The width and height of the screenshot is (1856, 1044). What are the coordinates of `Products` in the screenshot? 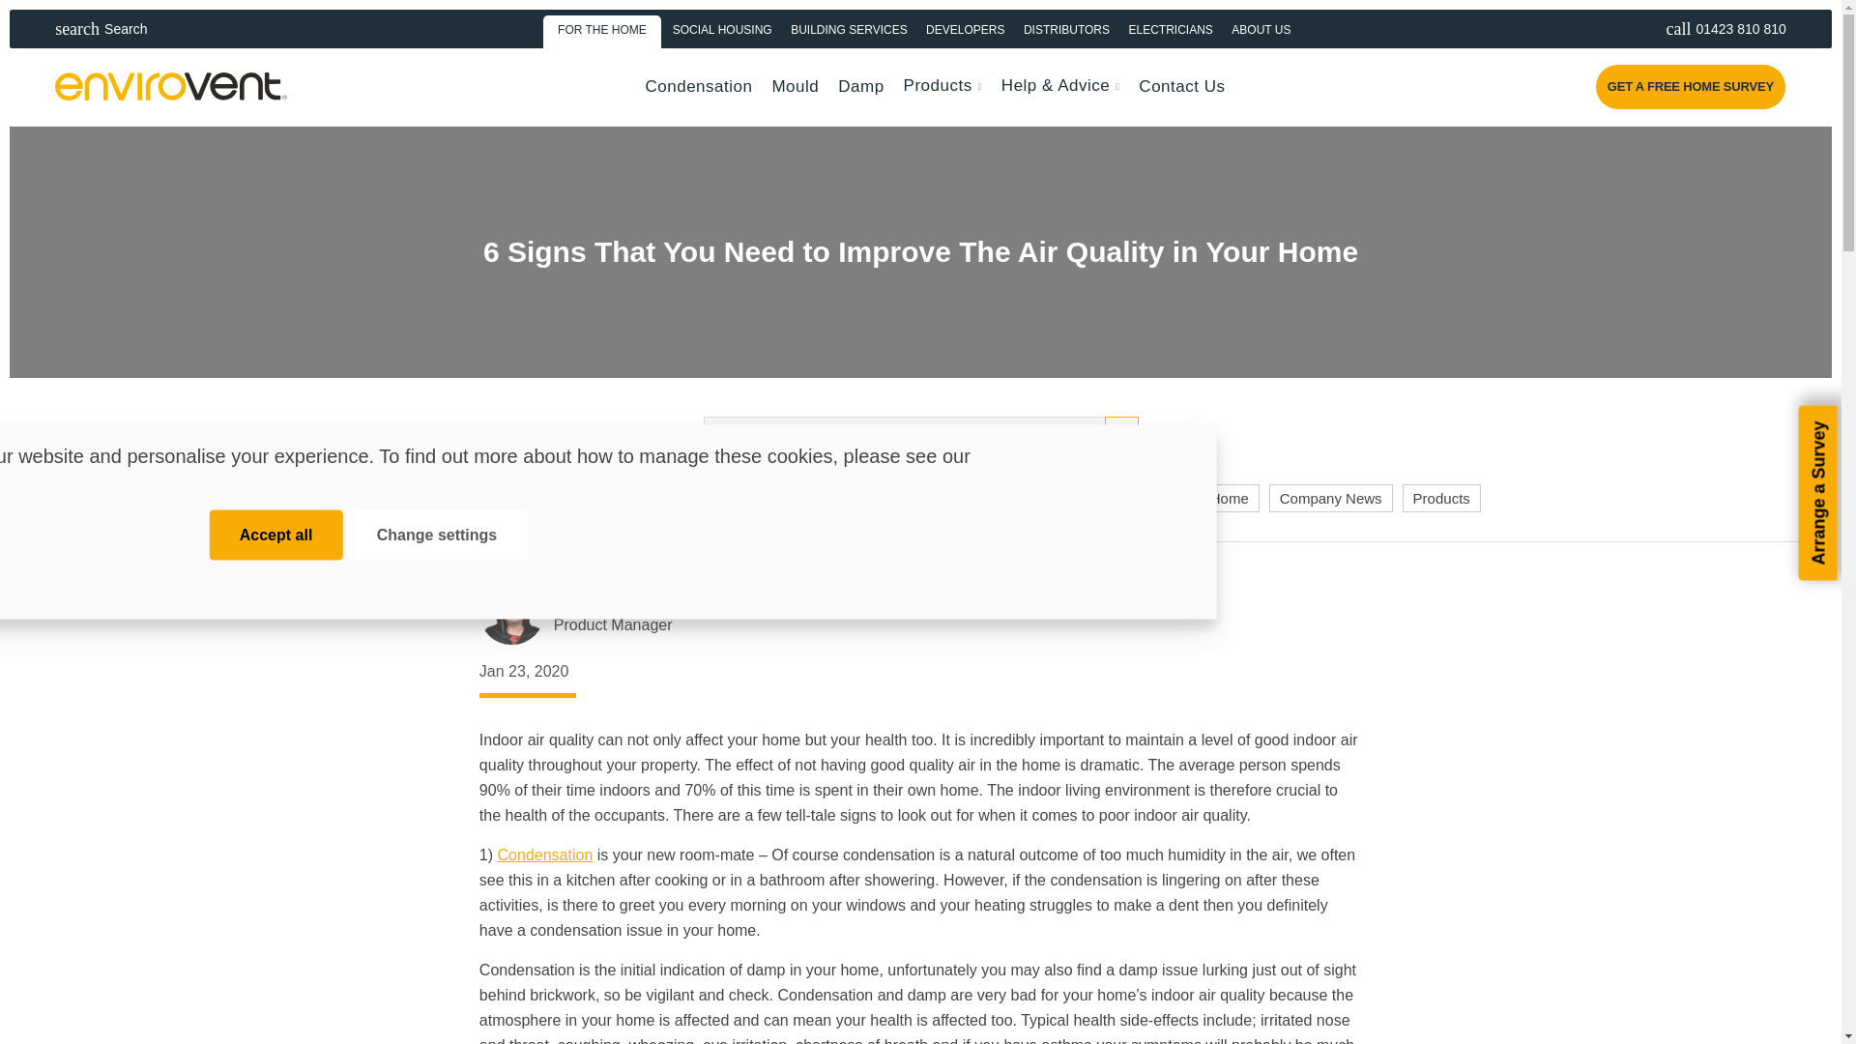 It's located at (849, 28).